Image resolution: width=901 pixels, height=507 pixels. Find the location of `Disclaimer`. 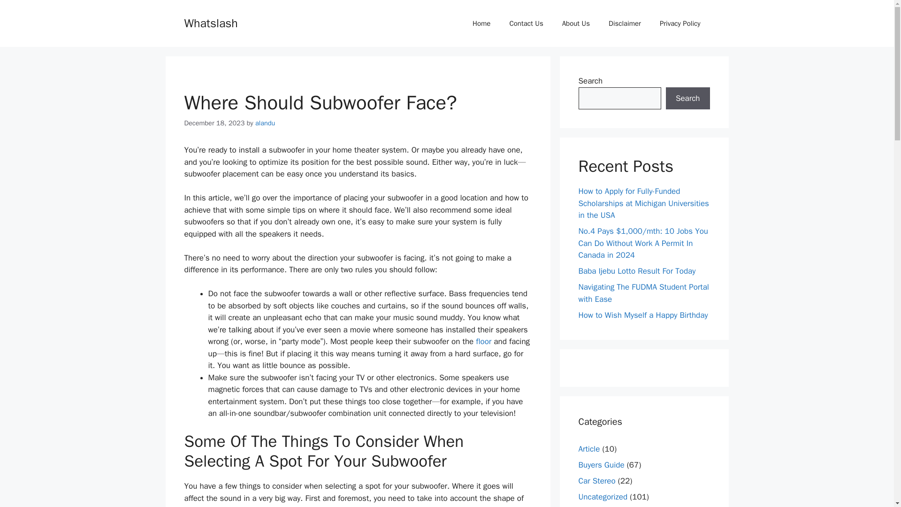

Disclaimer is located at coordinates (625, 23).